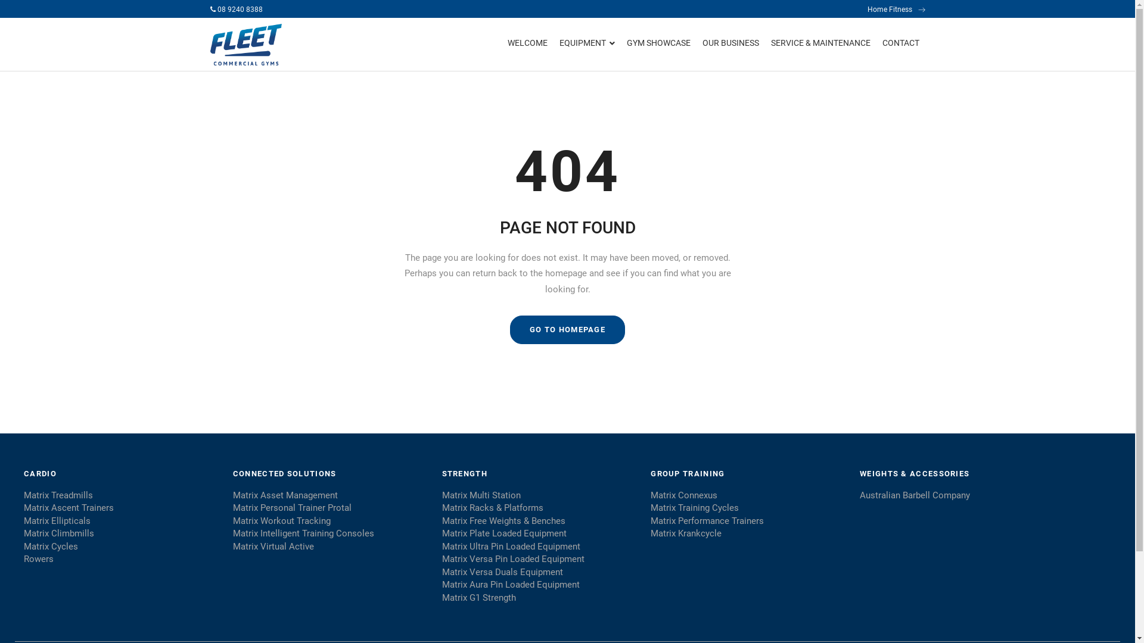 The height and width of the screenshot is (643, 1144). What do you see at coordinates (900, 44) in the screenshot?
I see `CONTACT` at bounding box center [900, 44].